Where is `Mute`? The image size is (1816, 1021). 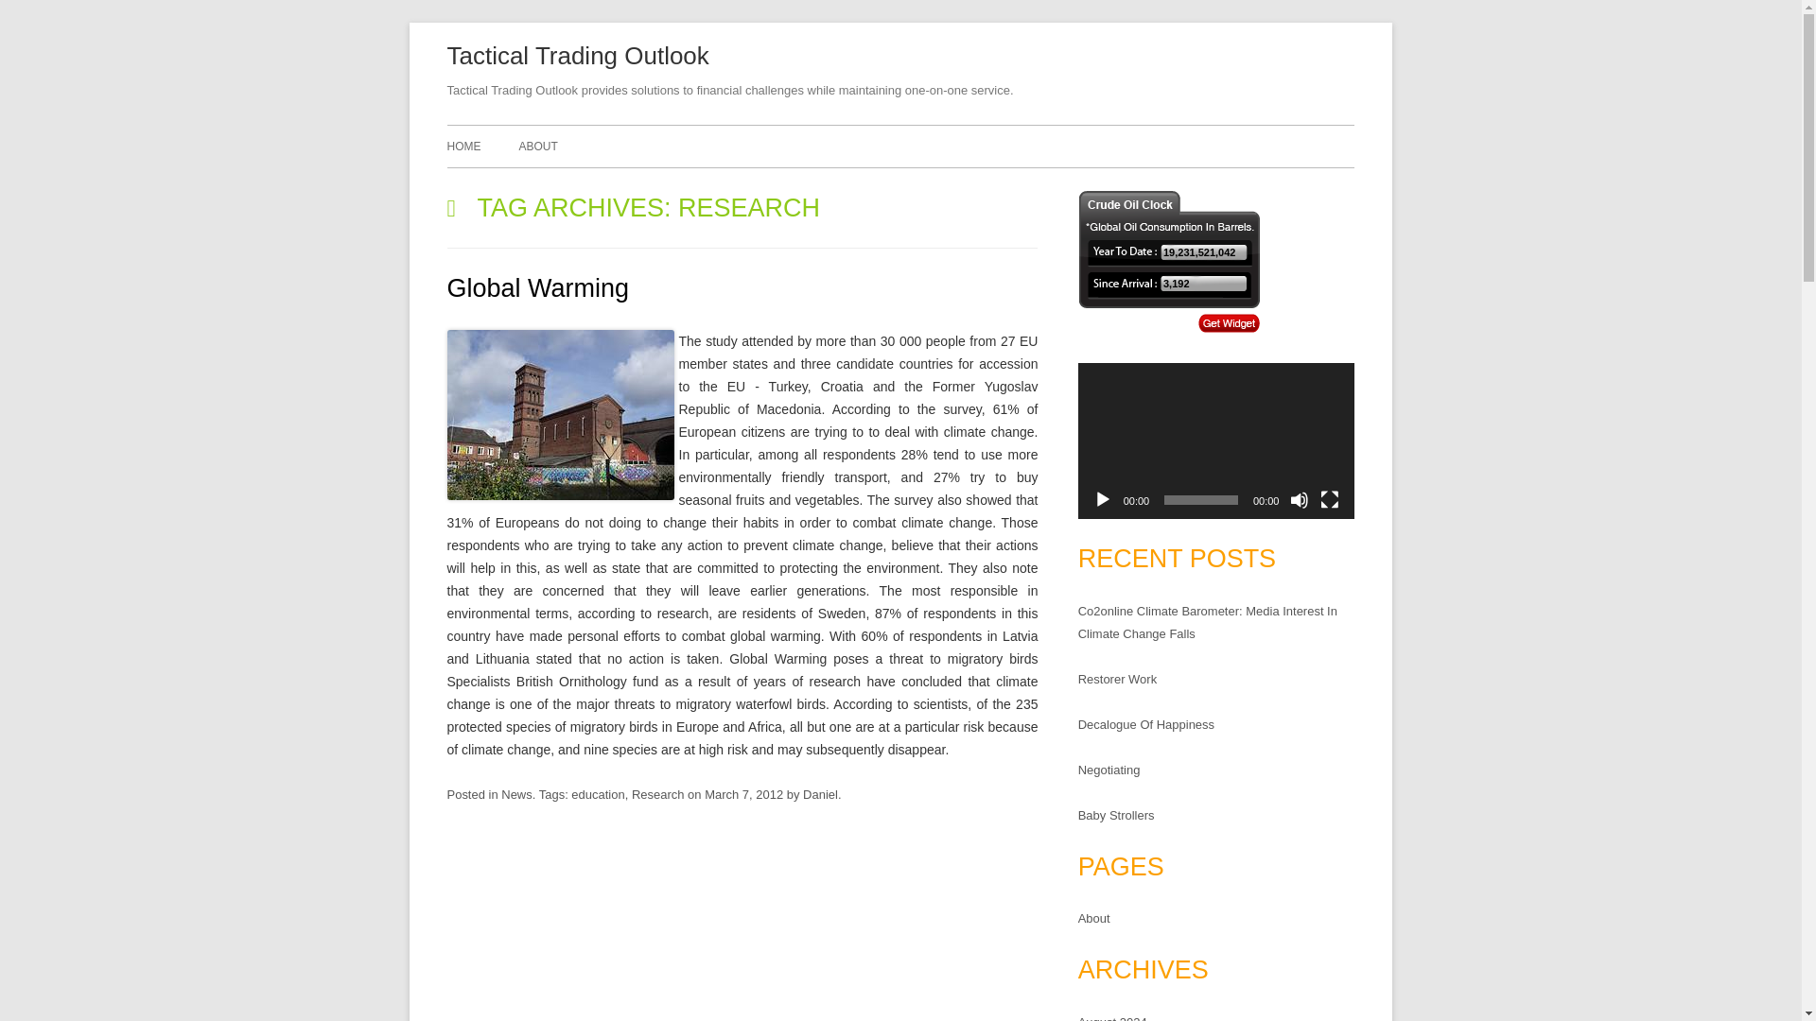 Mute is located at coordinates (1300, 499).